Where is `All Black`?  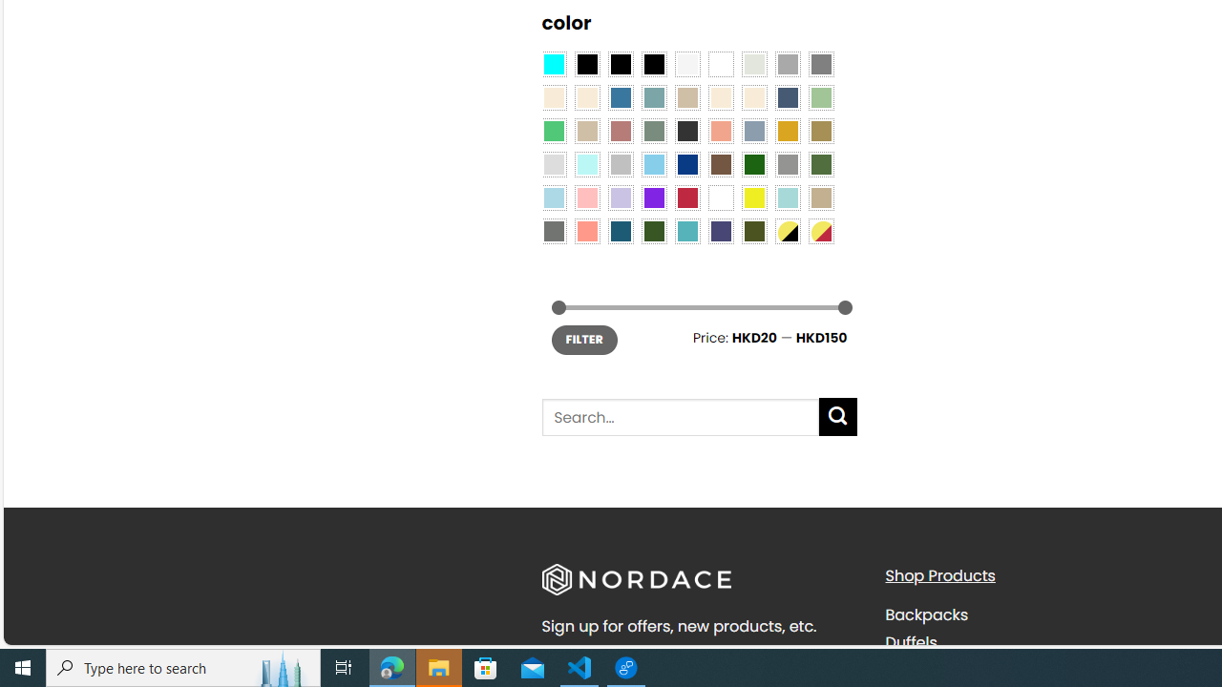 All Black is located at coordinates (586, 64).